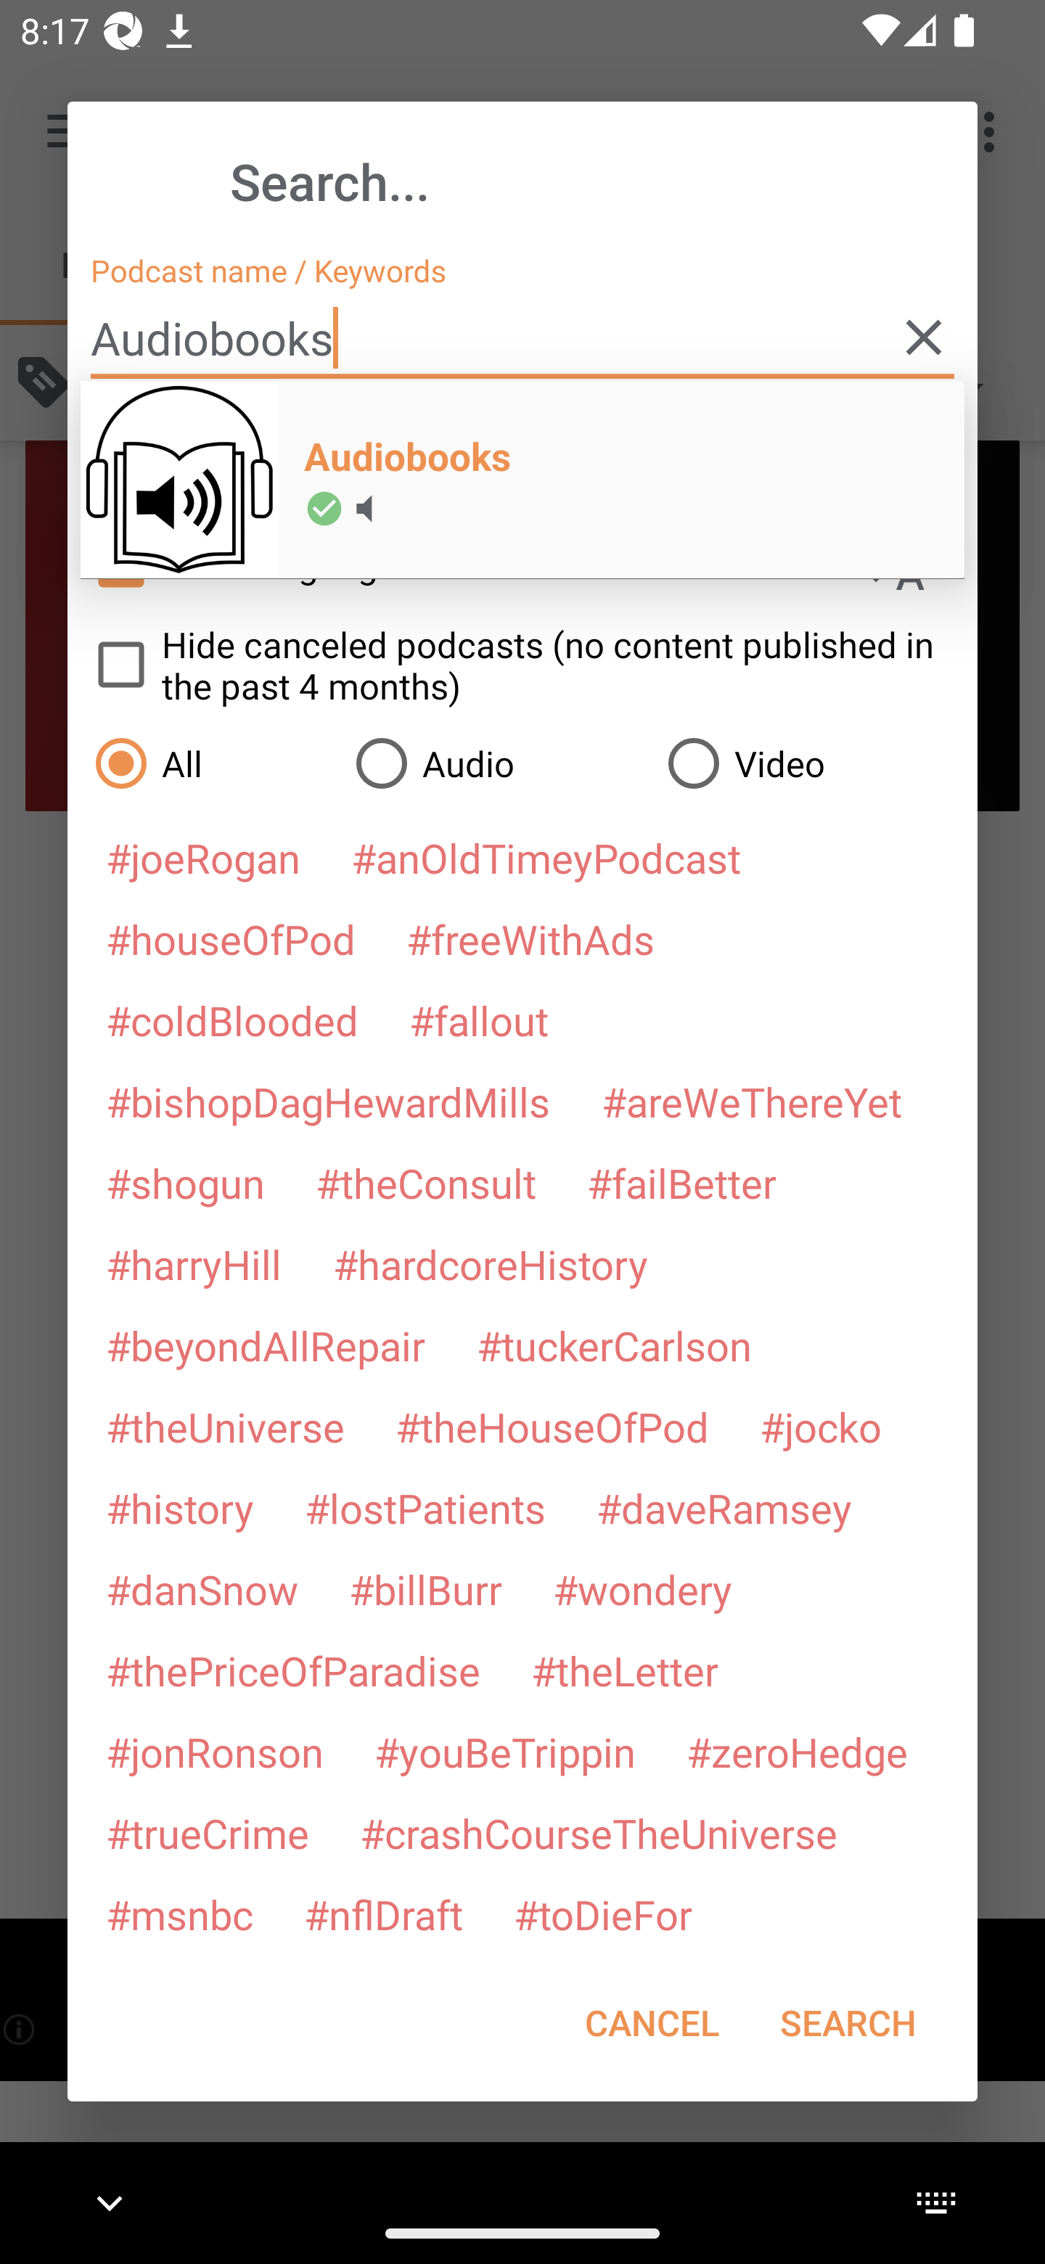 The image size is (1045, 2264). Describe the element at coordinates (624, 1670) in the screenshot. I see `#theLetter` at that location.